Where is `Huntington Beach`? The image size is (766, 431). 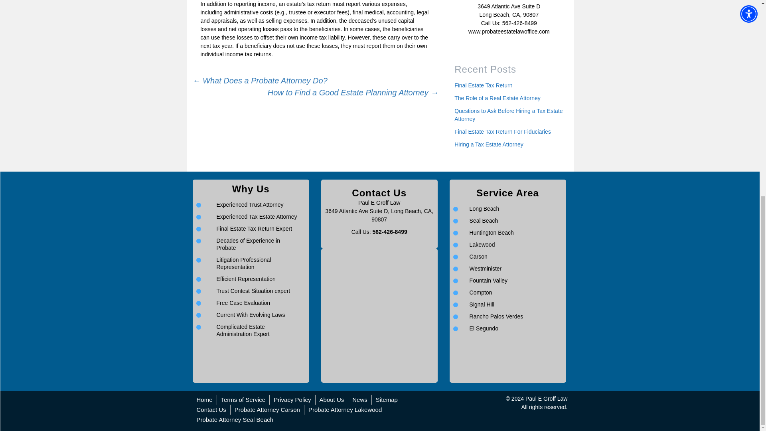
Huntington Beach is located at coordinates (492, 232).